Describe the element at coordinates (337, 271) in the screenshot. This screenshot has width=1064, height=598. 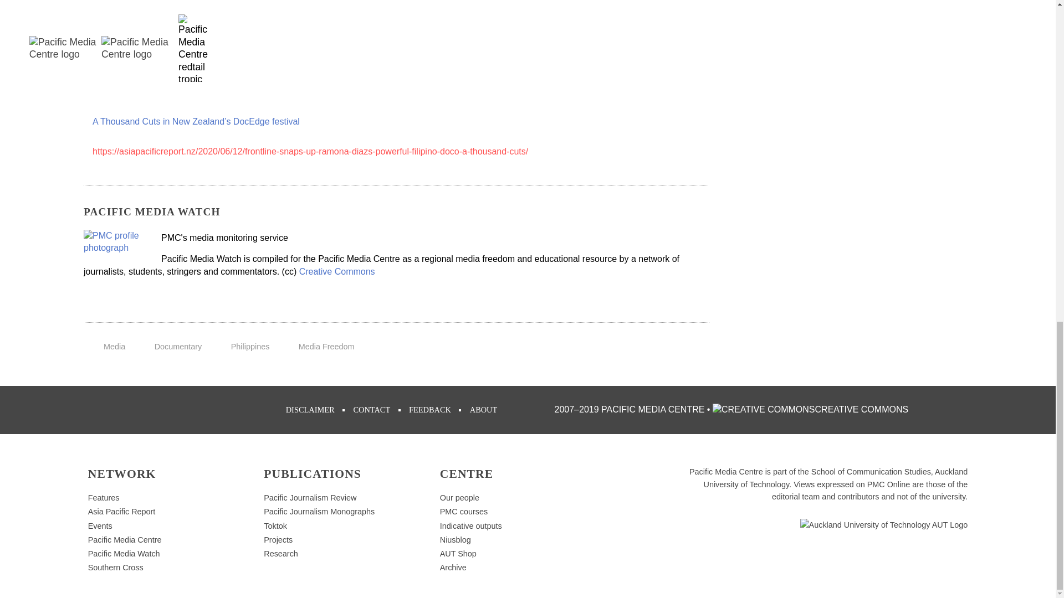
I see `Creative Commons` at that location.